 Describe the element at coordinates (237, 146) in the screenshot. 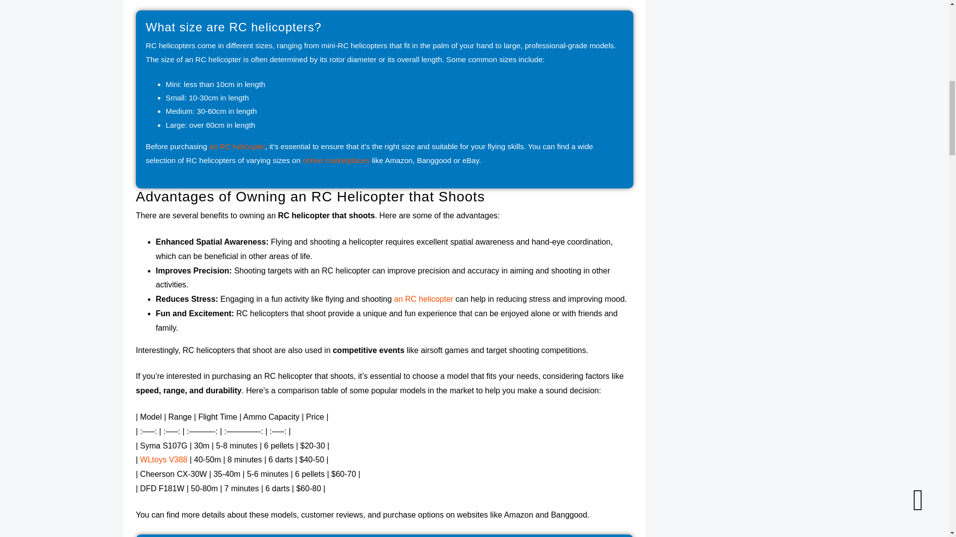

I see `an RC helicopter` at that location.